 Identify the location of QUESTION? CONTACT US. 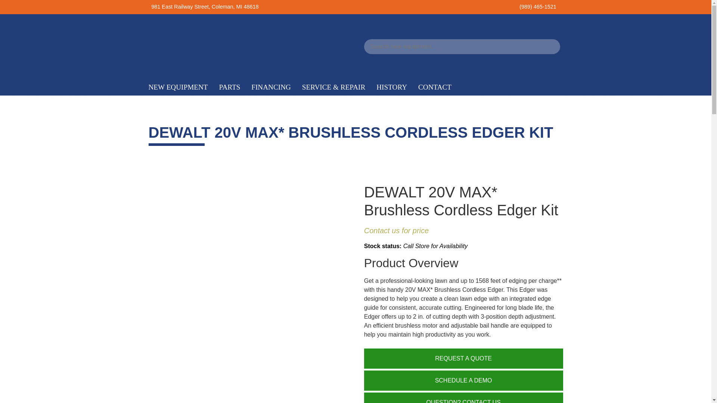
(463, 398).